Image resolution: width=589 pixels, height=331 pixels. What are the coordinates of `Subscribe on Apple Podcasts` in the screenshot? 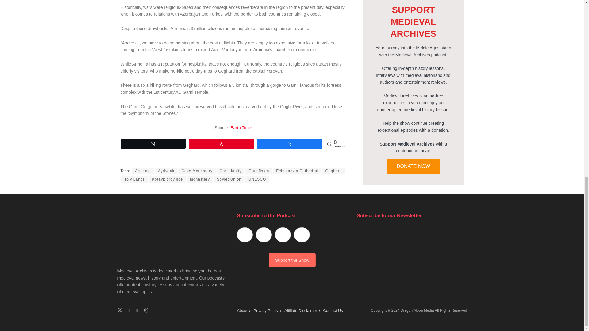 It's located at (244, 234).